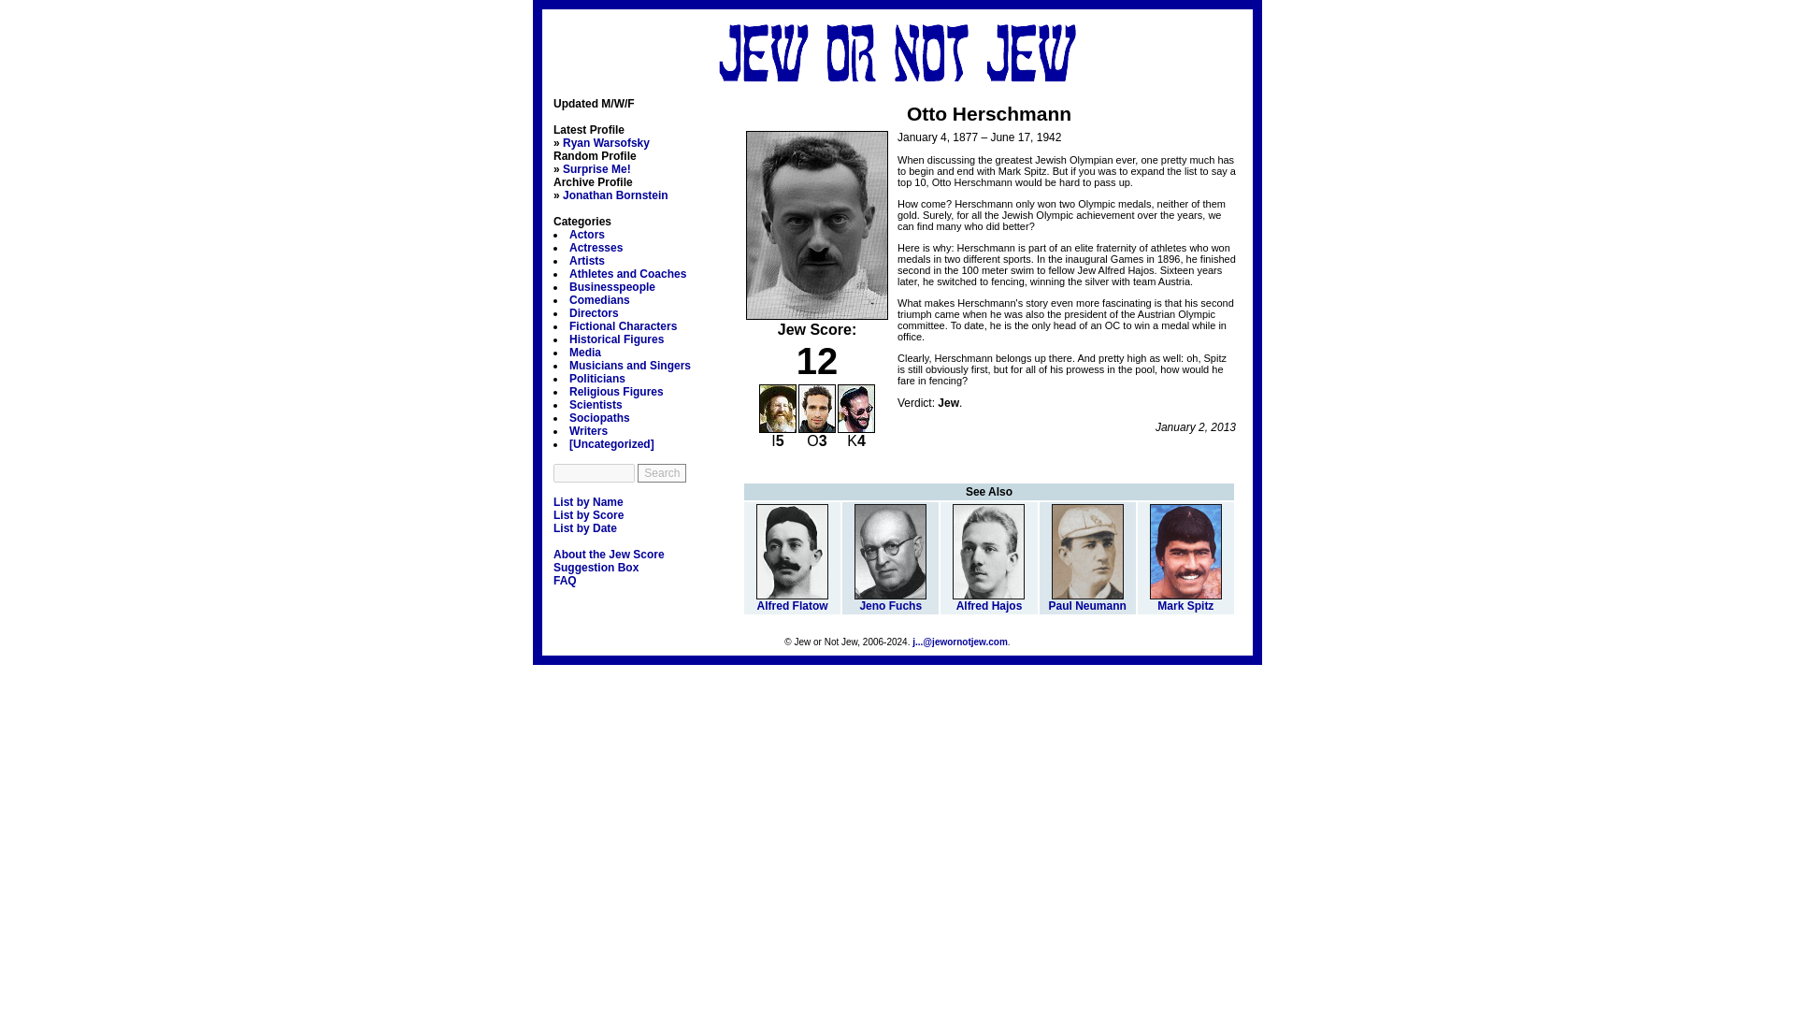 This screenshot has height=1010, width=1795. What do you see at coordinates (661, 473) in the screenshot?
I see `Search` at bounding box center [661, 473].